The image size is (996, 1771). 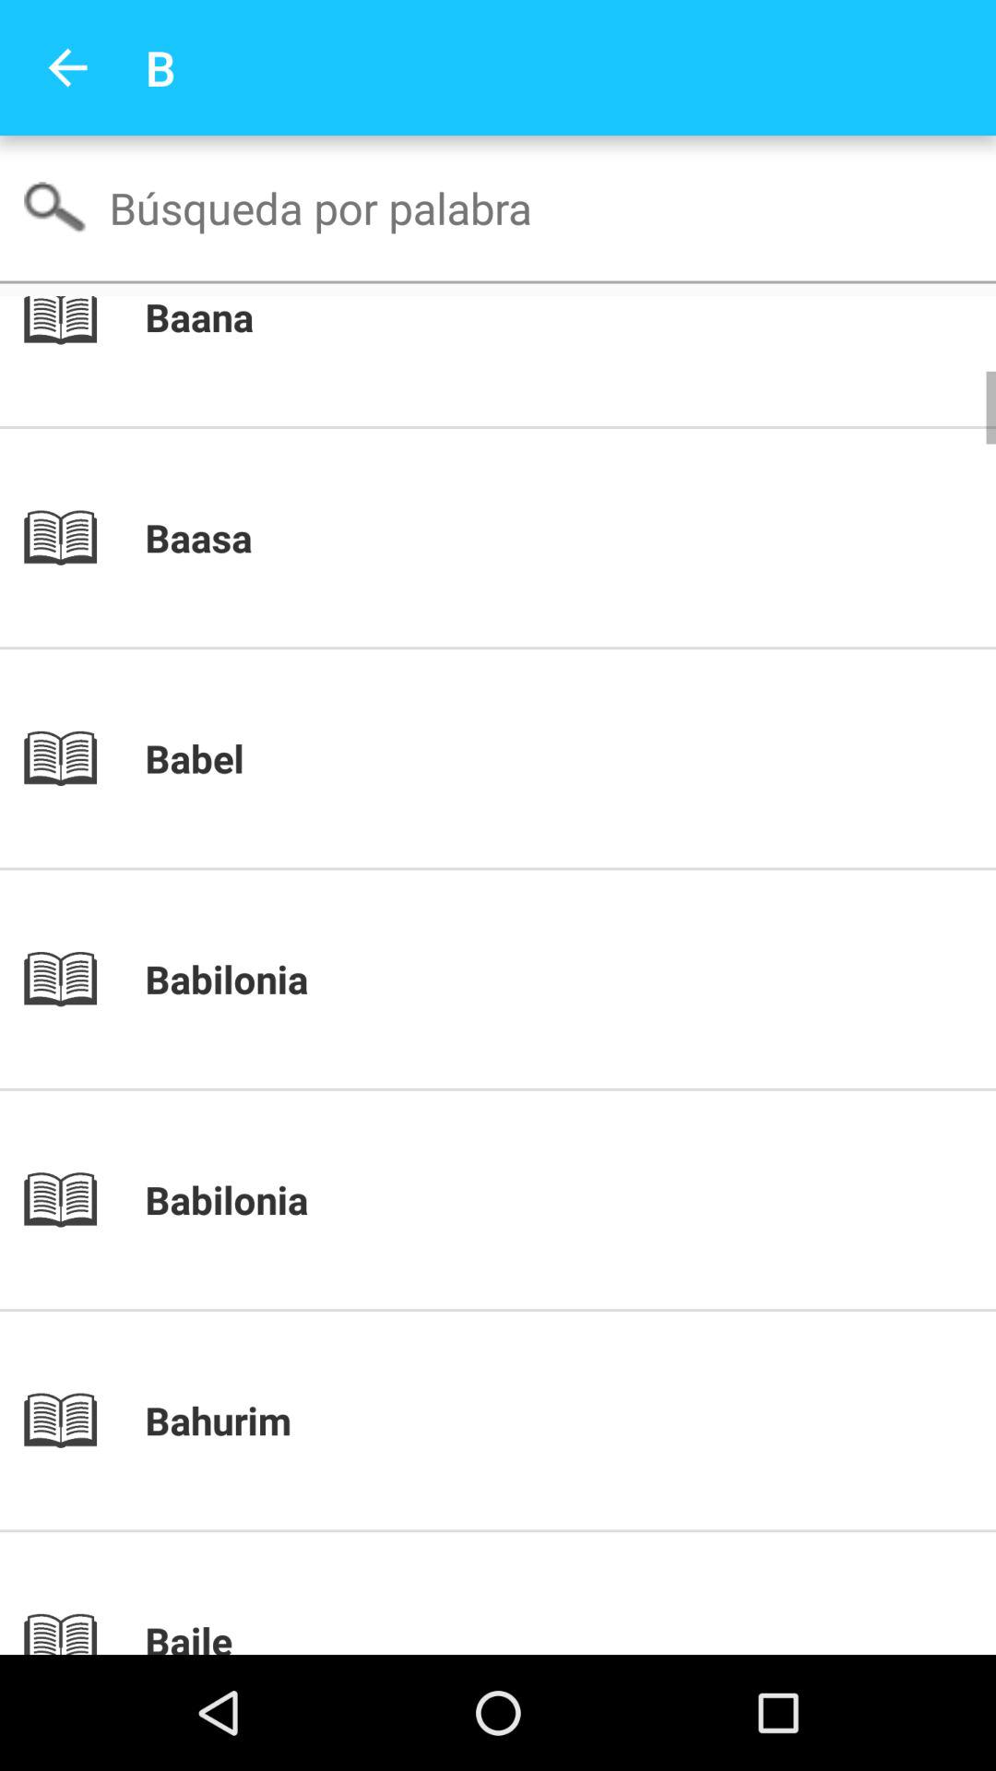 What do you see at coordinates (529, 1420) in the screenshot?
I see `scroll to bahurim` at bounding box center [529, 1420].